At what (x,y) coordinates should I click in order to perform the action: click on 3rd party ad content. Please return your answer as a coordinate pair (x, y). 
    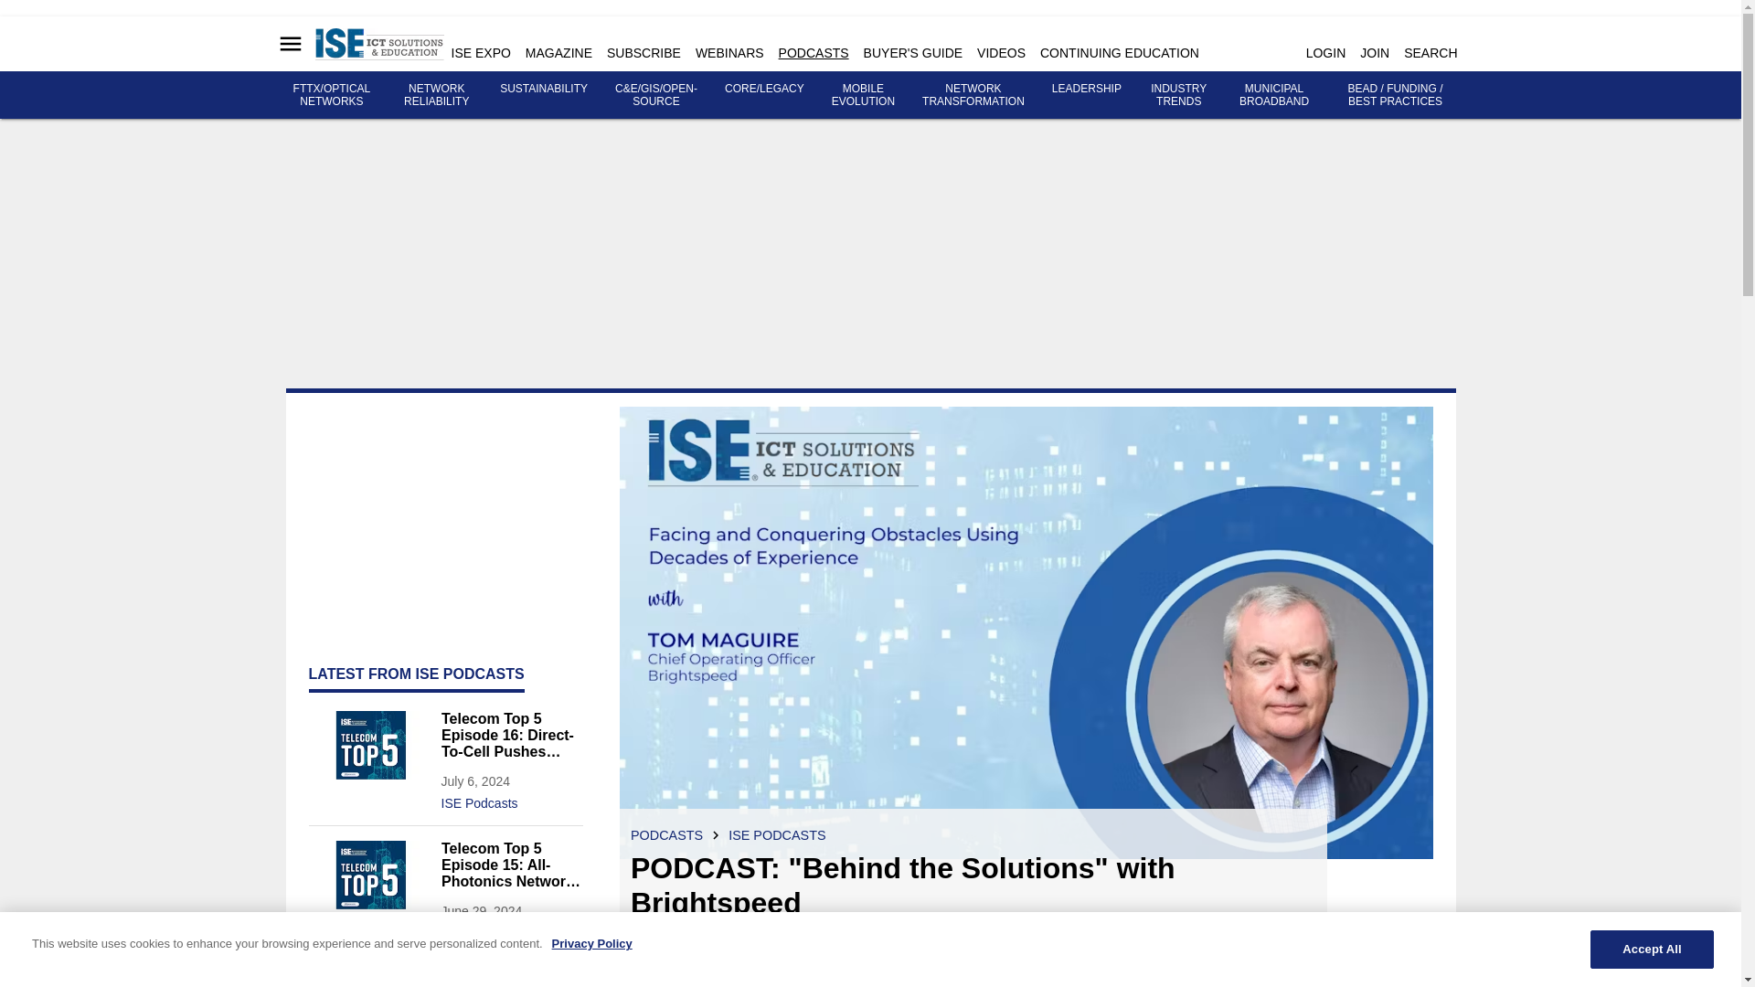
    Looking at the image, I should click on (445, 521).